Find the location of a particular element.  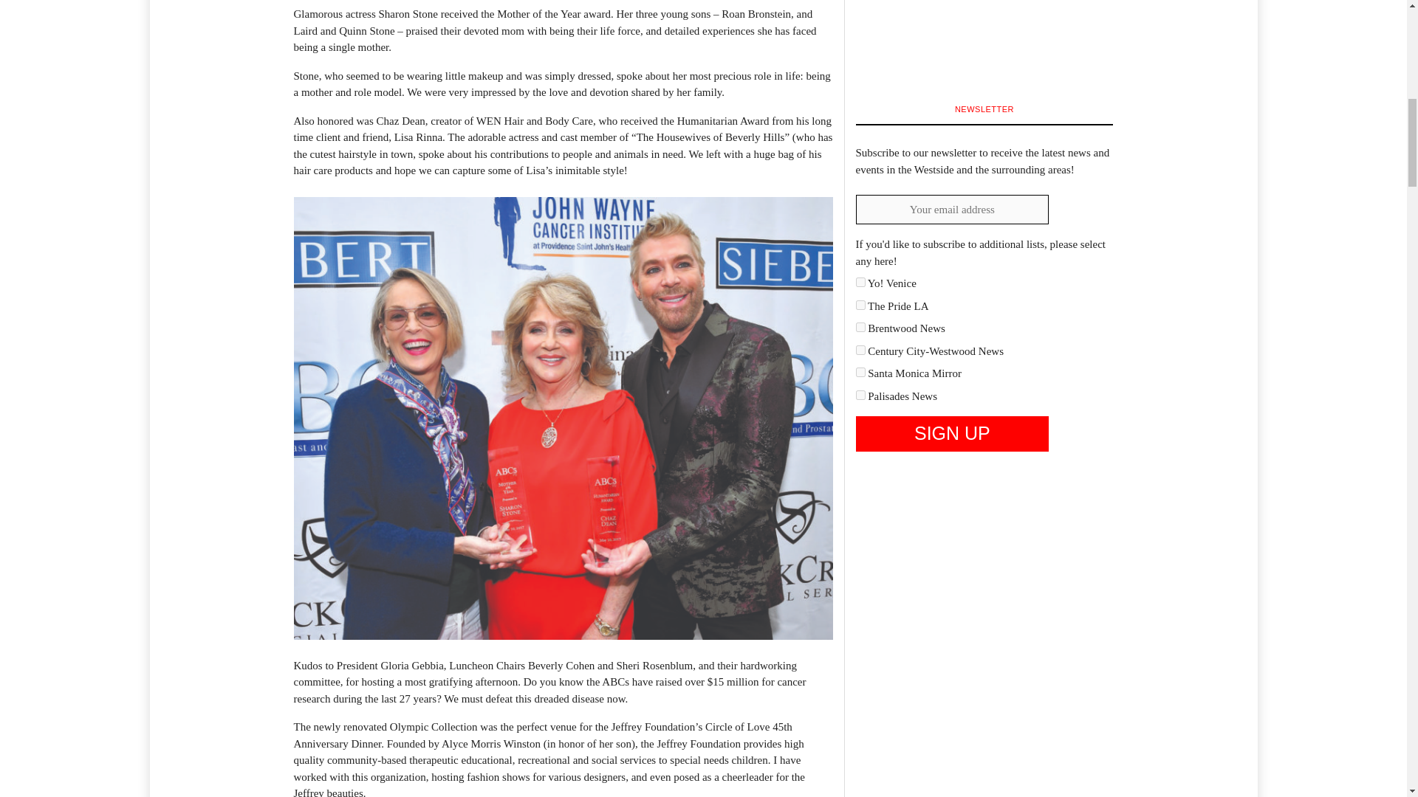

ec7d882848 is located at coordinates (860, 396).